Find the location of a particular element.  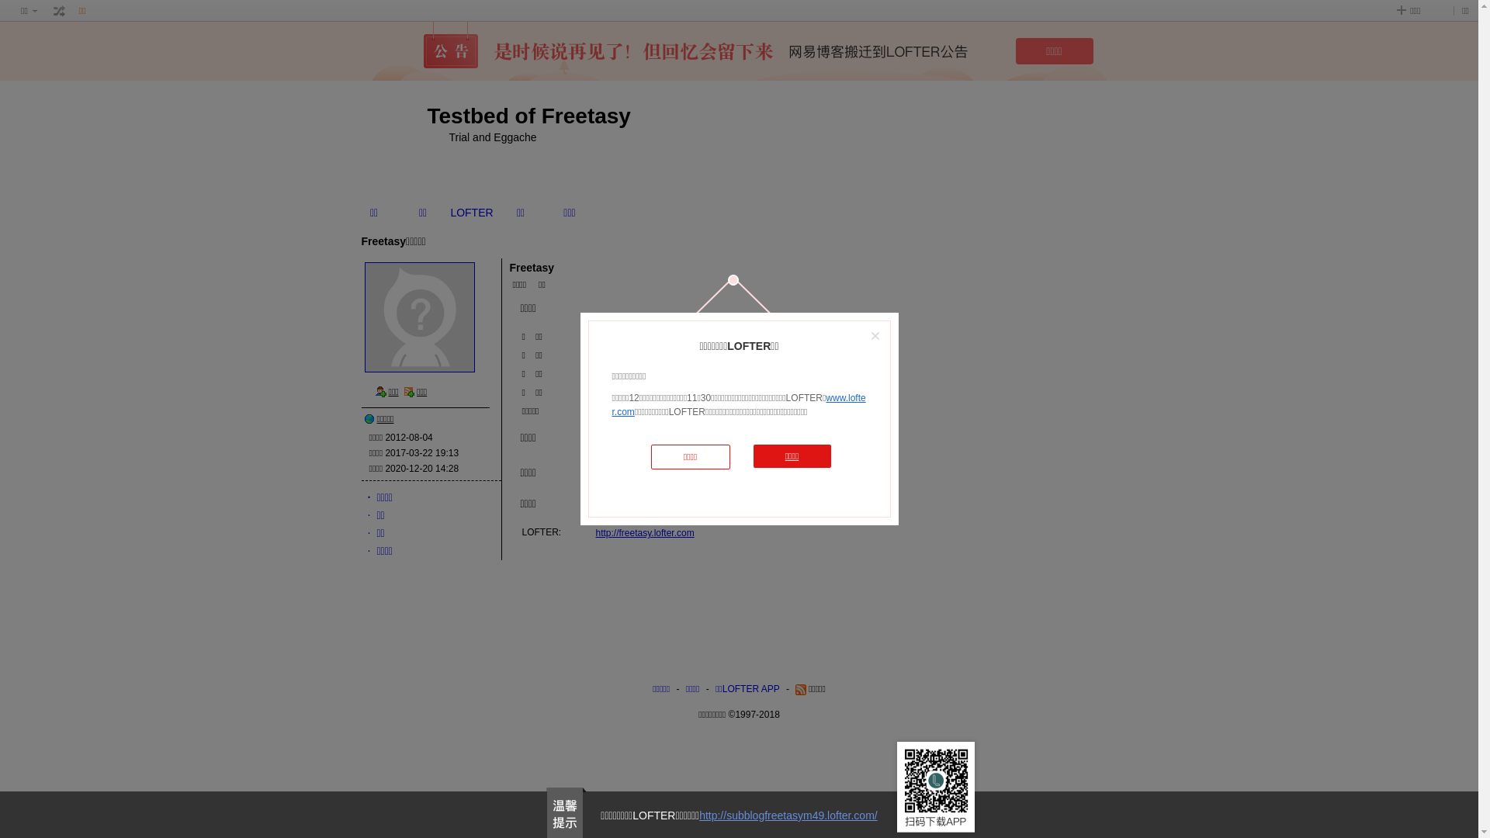

  is located at coordinates (60, 11).